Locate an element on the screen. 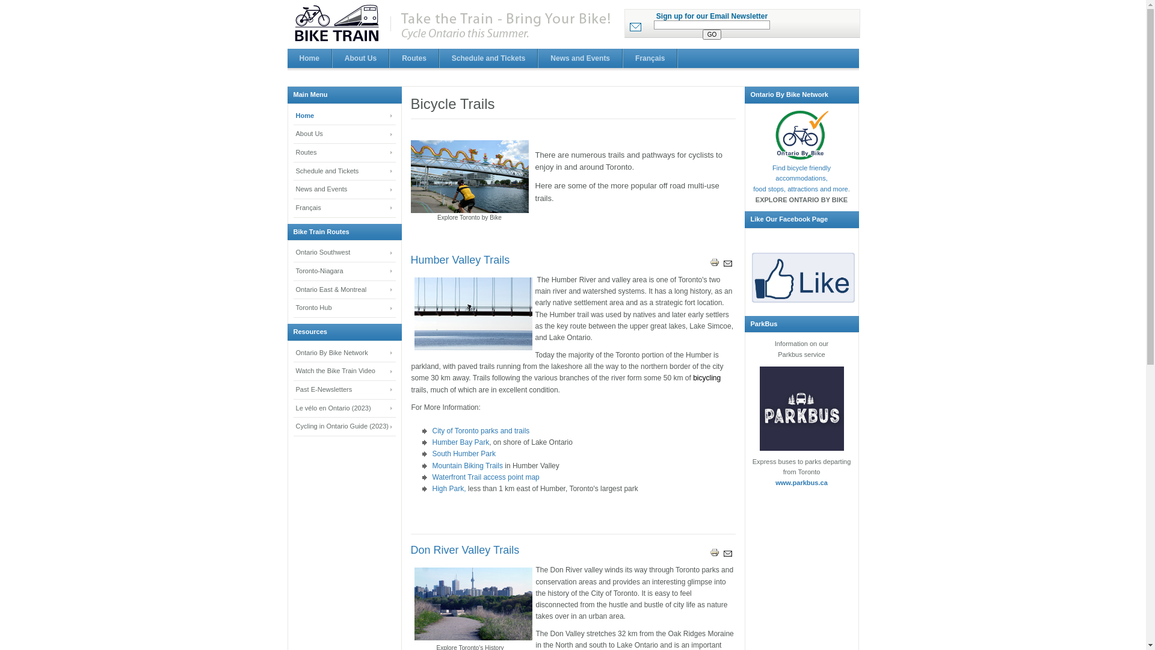 Image resolution: width=1155 pixels, height=650 pixels. Find bicycle friendly accommodations, is located at coordinates (801, 173).